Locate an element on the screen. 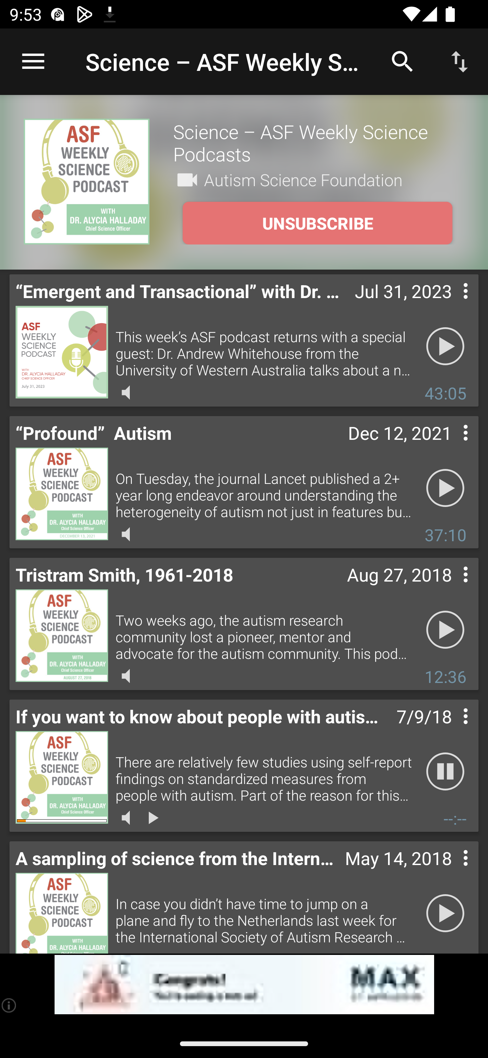 The height and width of the screenshot is (1058, 488). Contextual menu is located at coordinates (451, 587).